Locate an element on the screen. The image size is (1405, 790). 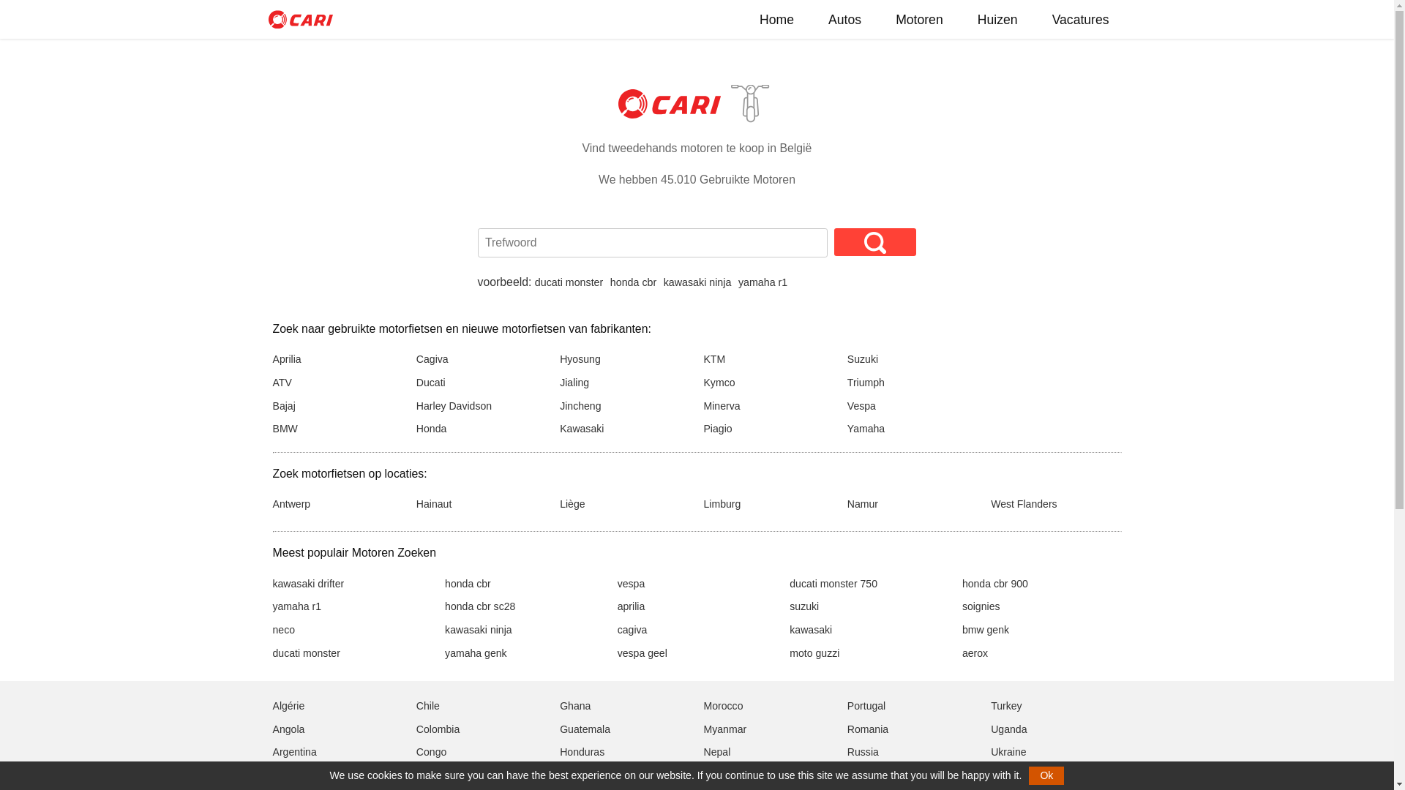
West Flanders is located at coordinates (1024, 504).